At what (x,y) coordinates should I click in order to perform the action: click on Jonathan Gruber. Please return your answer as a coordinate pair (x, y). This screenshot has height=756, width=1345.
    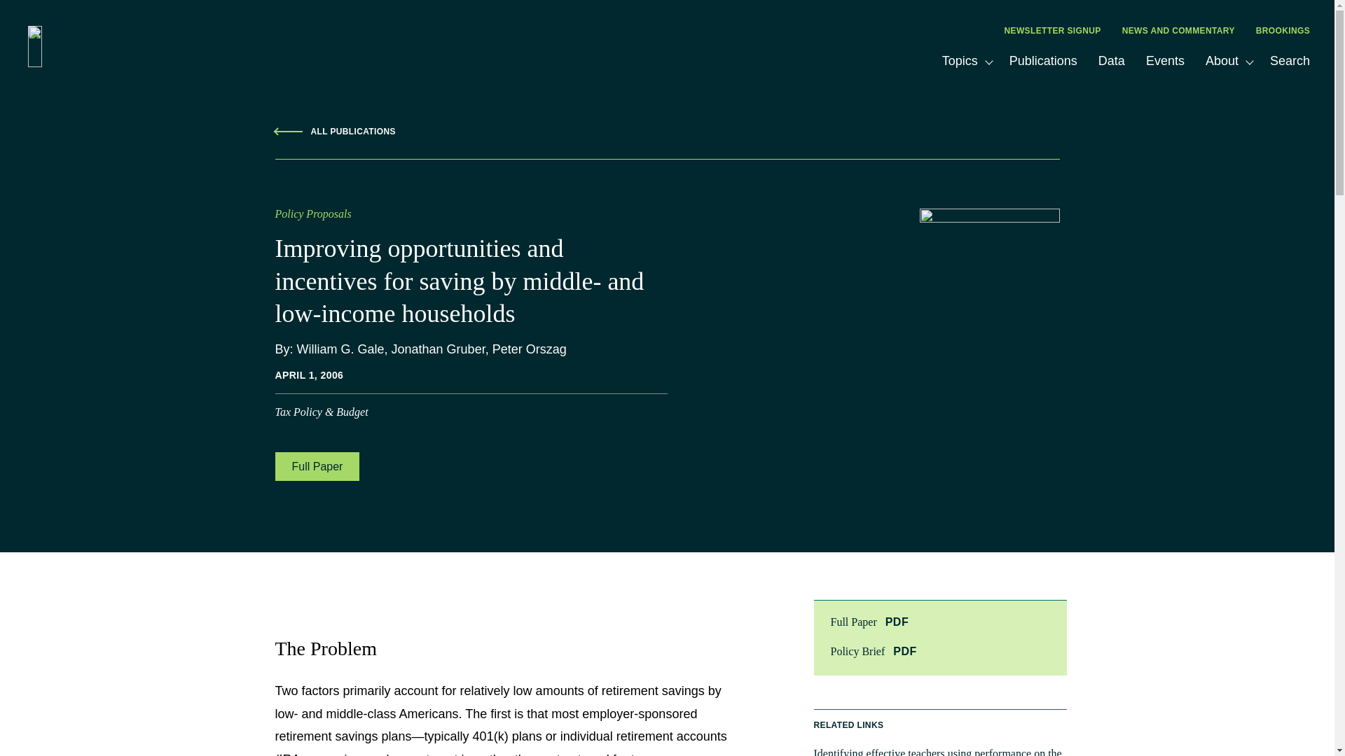
    Looking at the image, I should click on (439, 349).